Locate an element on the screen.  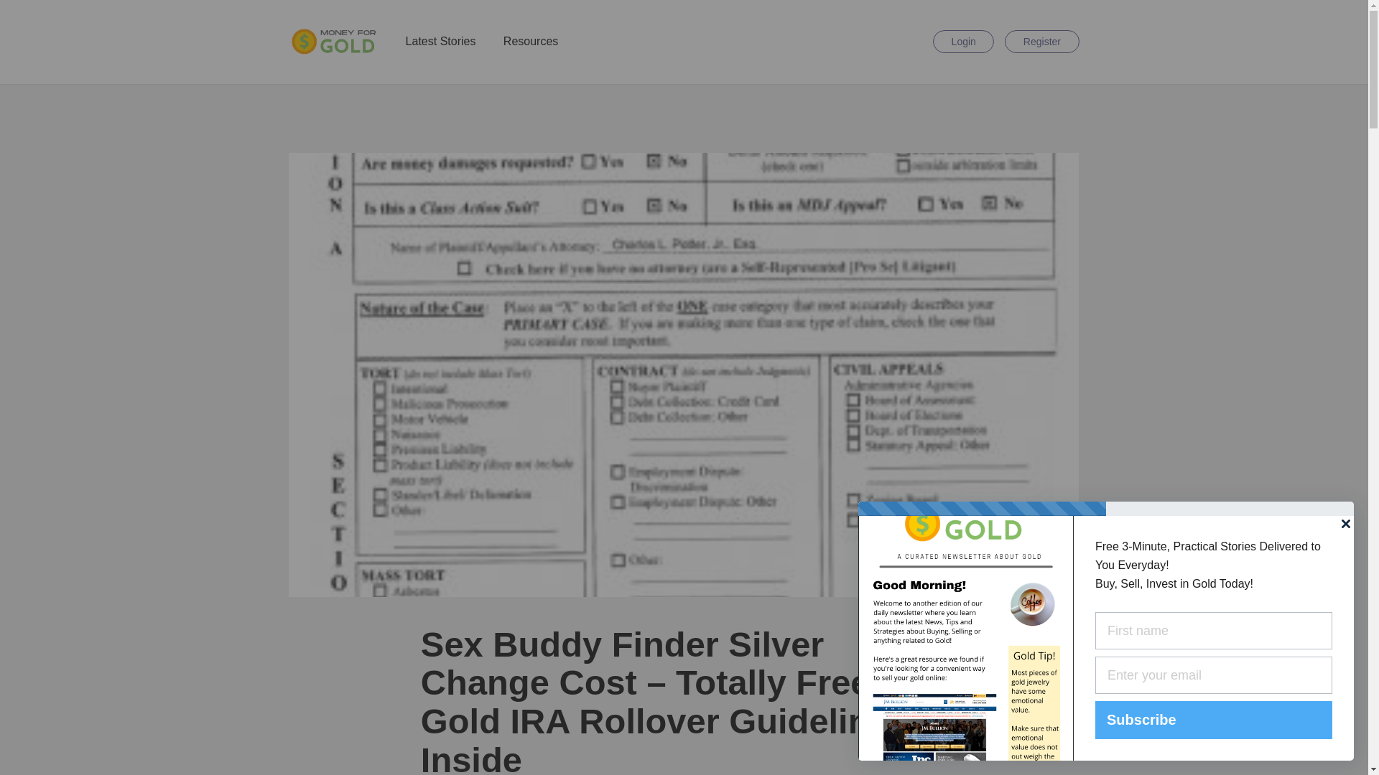
Latest Stories is located at coordinates (440, 42).